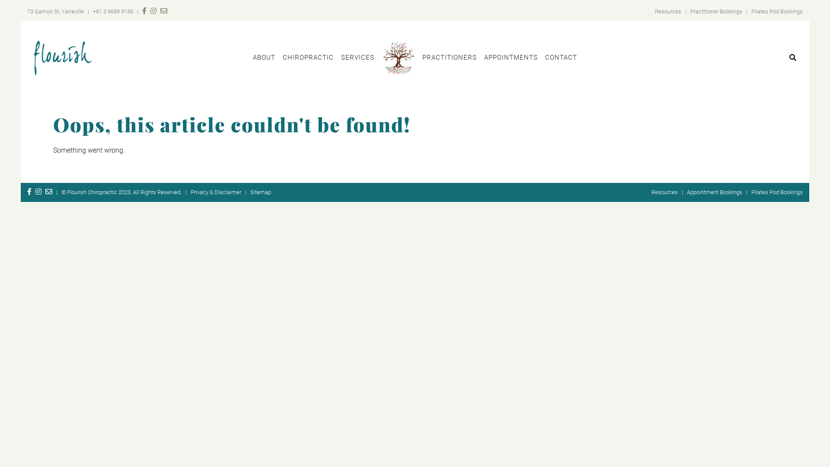 This screenshot has height=467, width=830. Describe the element at coordinates (308, 58) in the screenshot. I see `CHIROPRACTIC` at that location.